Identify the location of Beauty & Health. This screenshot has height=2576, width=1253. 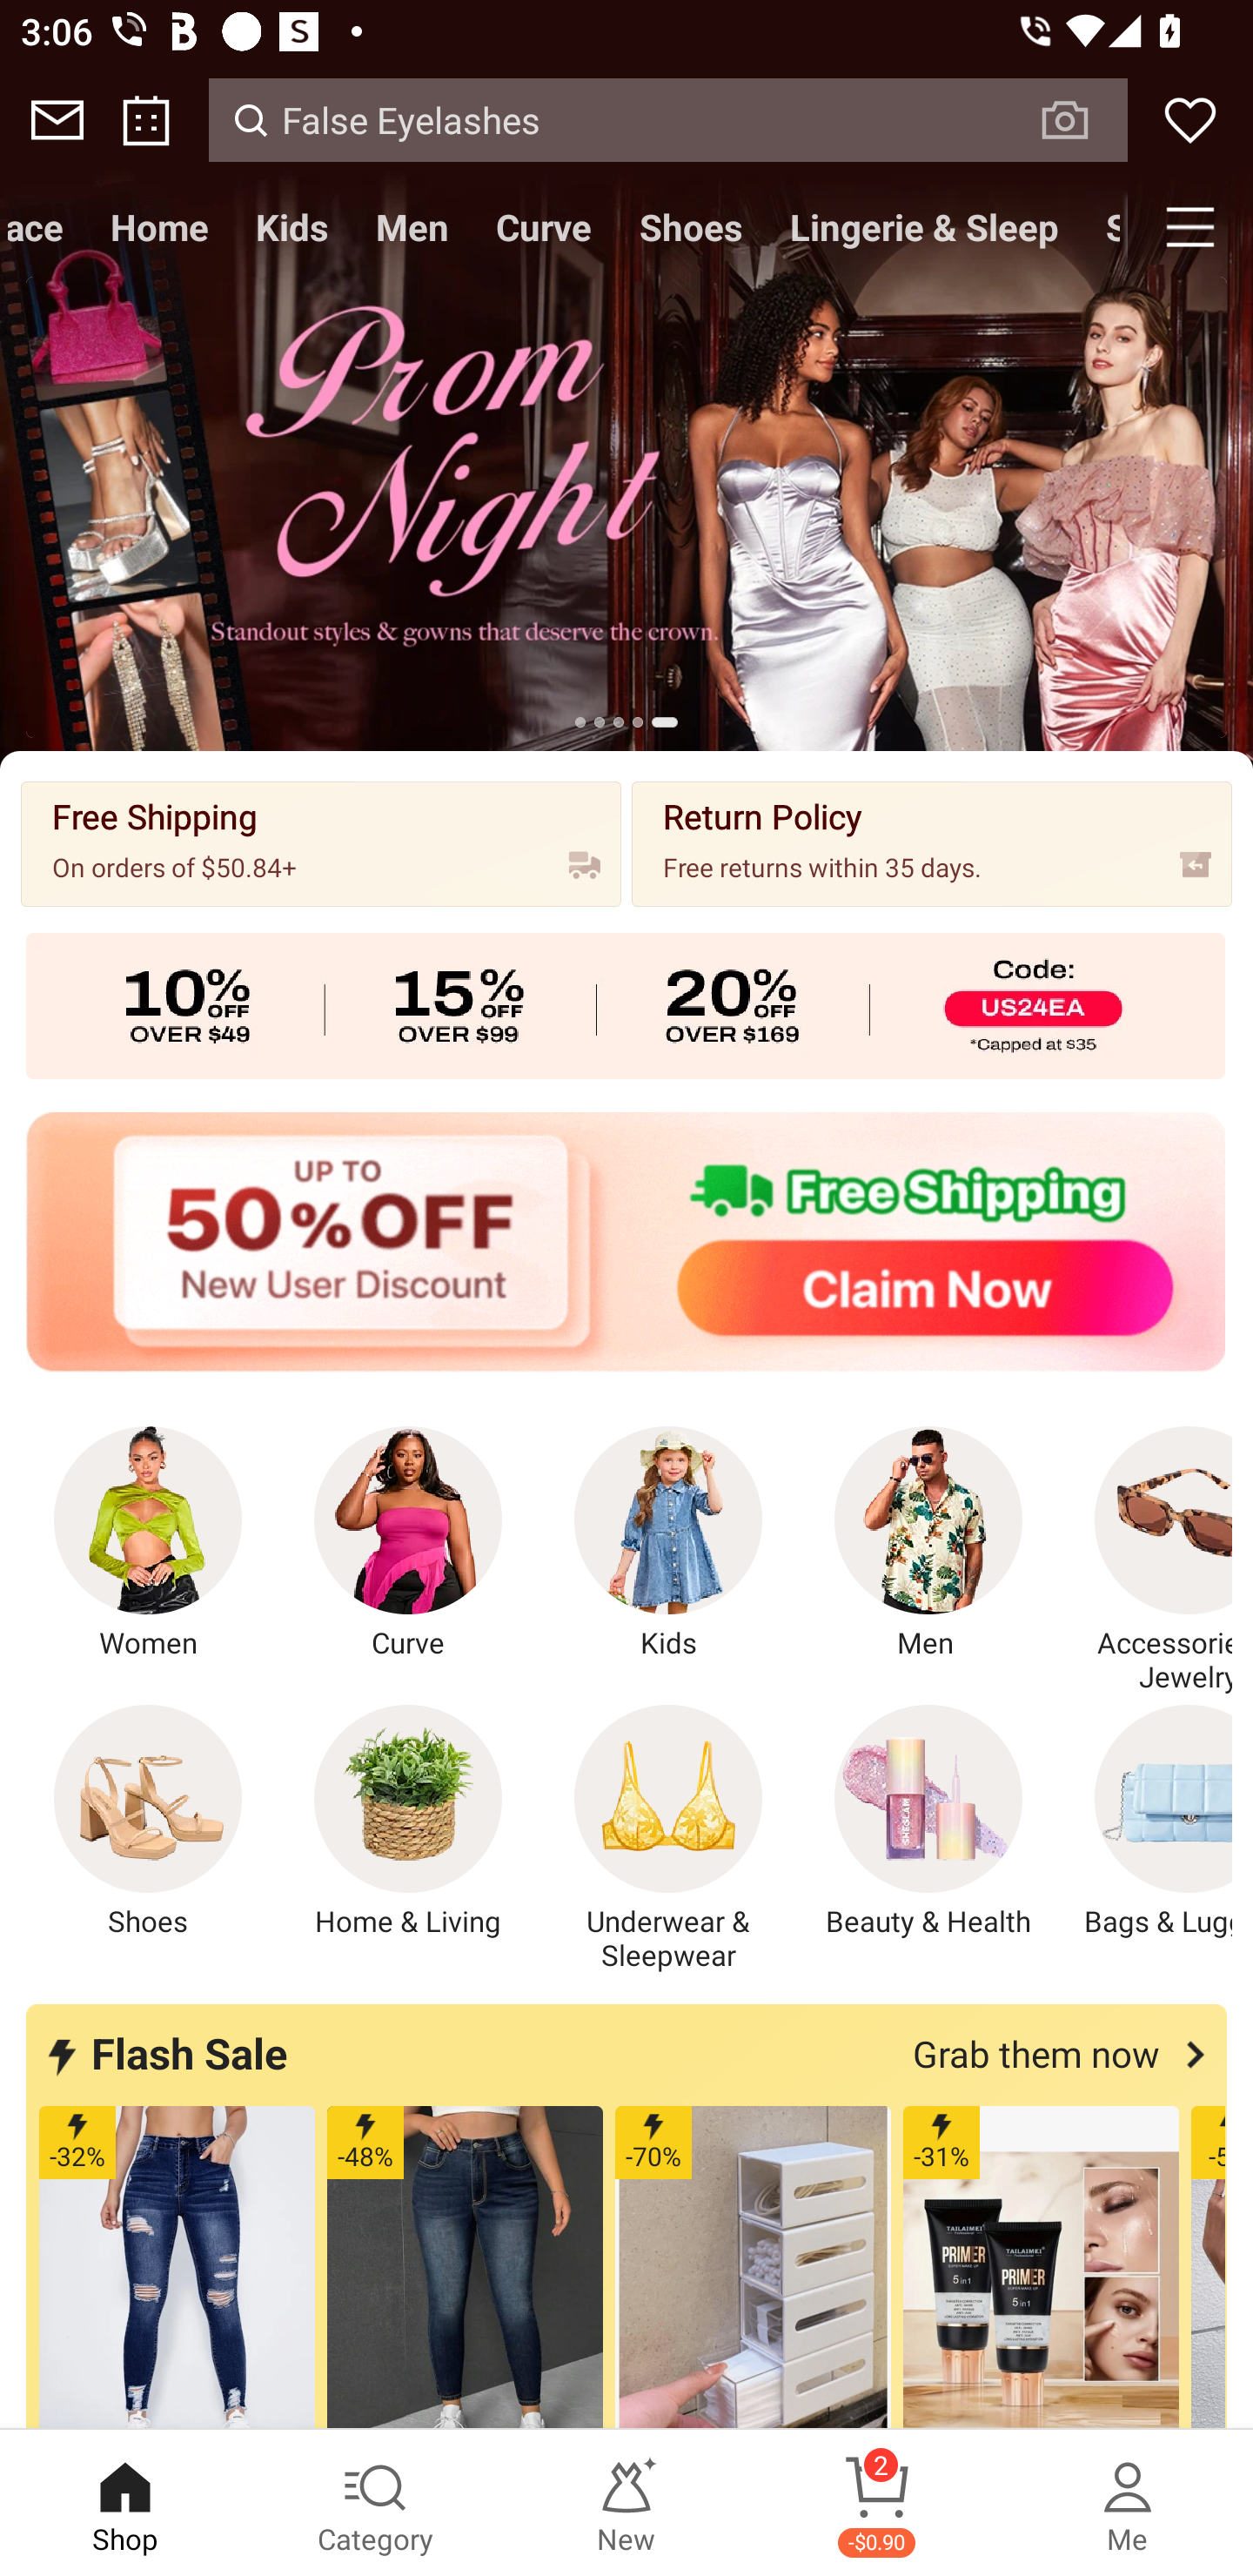
(928, 1822).